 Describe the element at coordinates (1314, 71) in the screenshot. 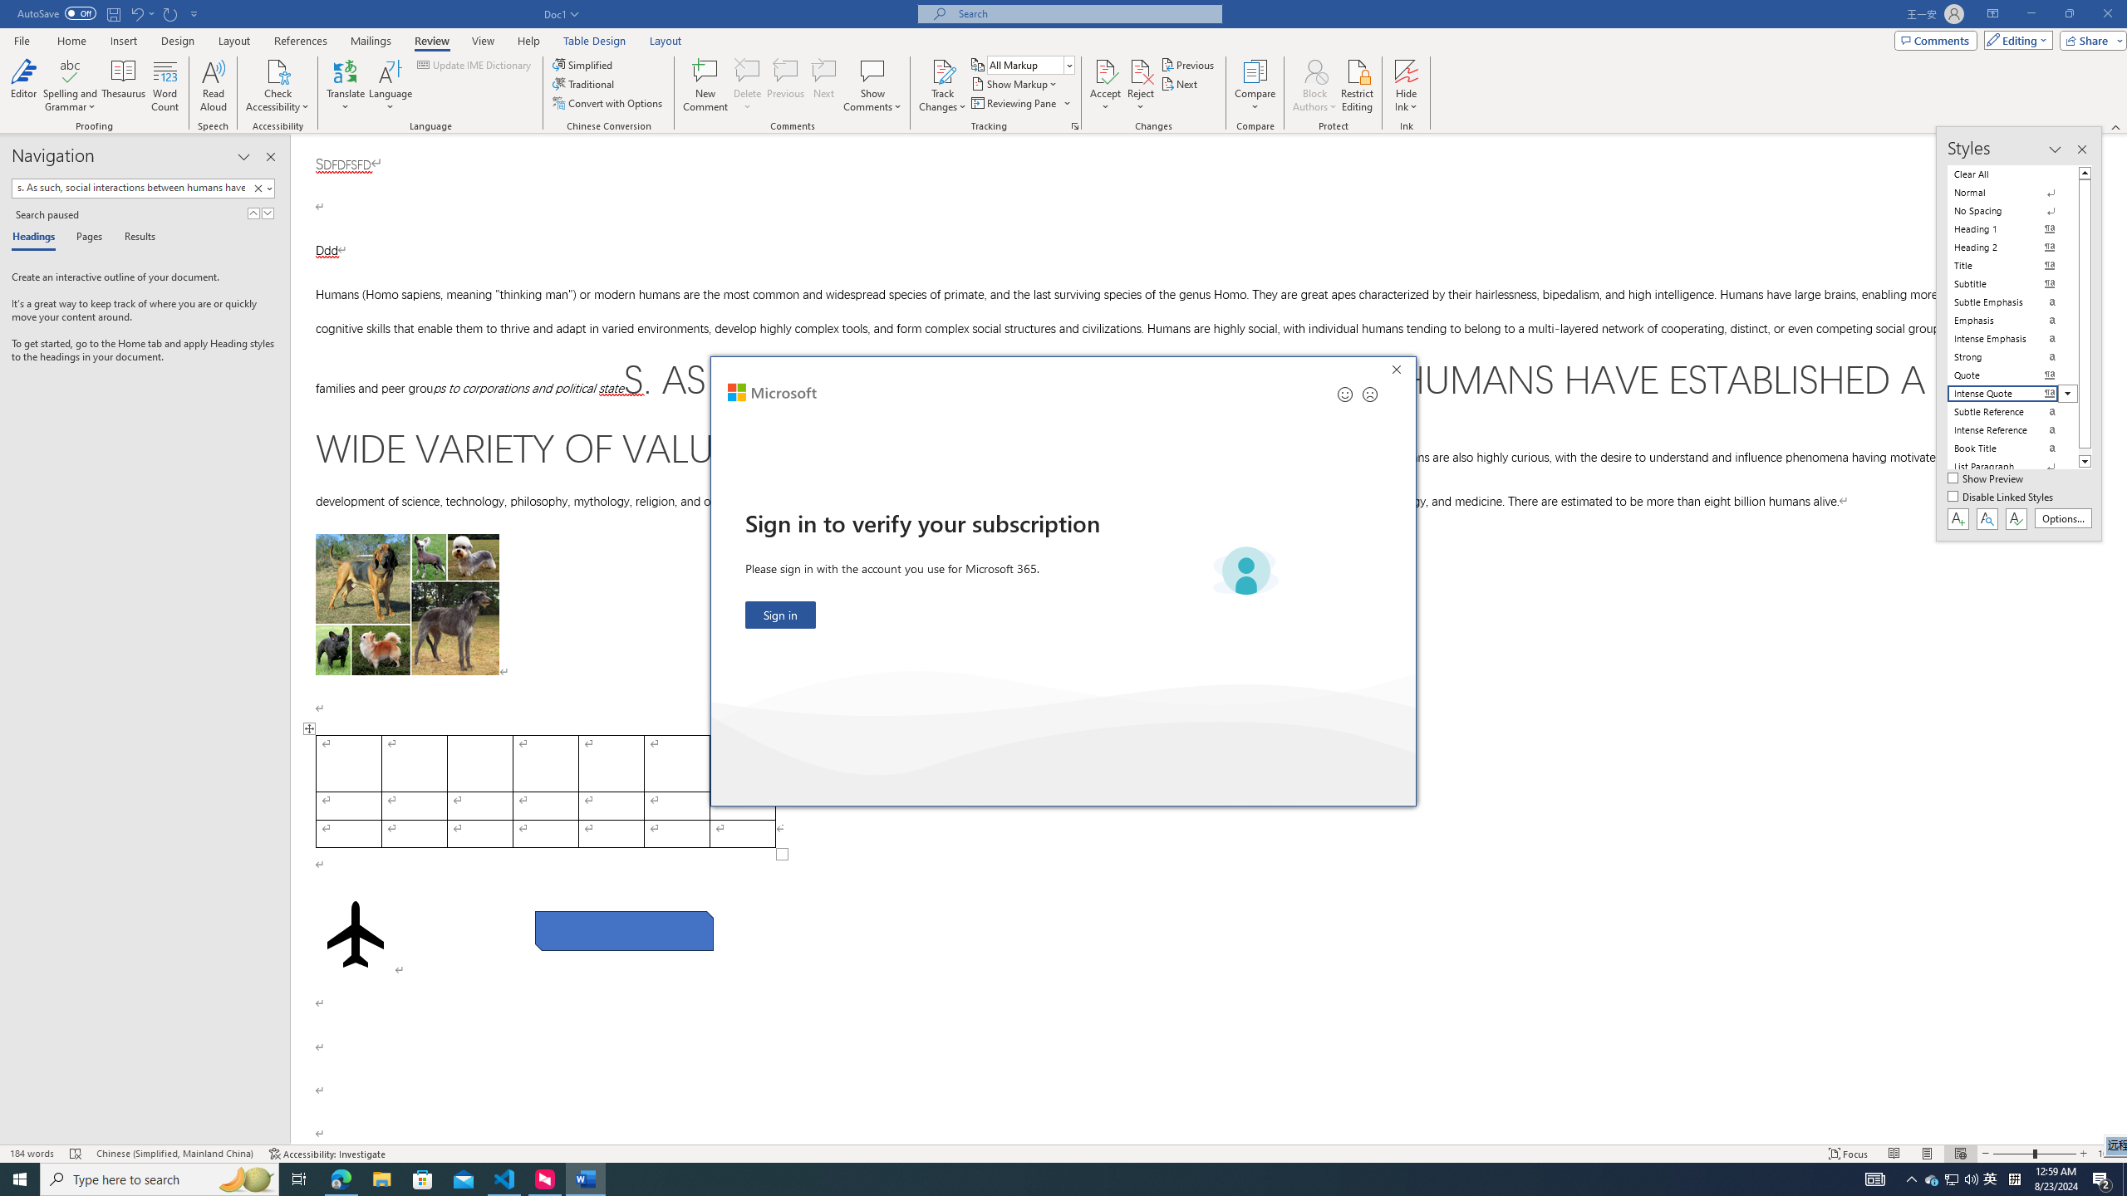

I see `Block Authors` at that location.